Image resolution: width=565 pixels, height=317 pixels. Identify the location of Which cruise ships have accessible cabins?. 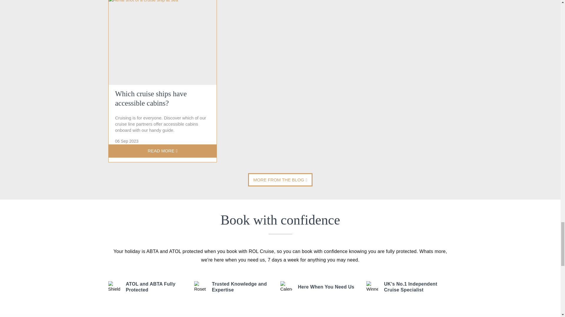
(162, 109).